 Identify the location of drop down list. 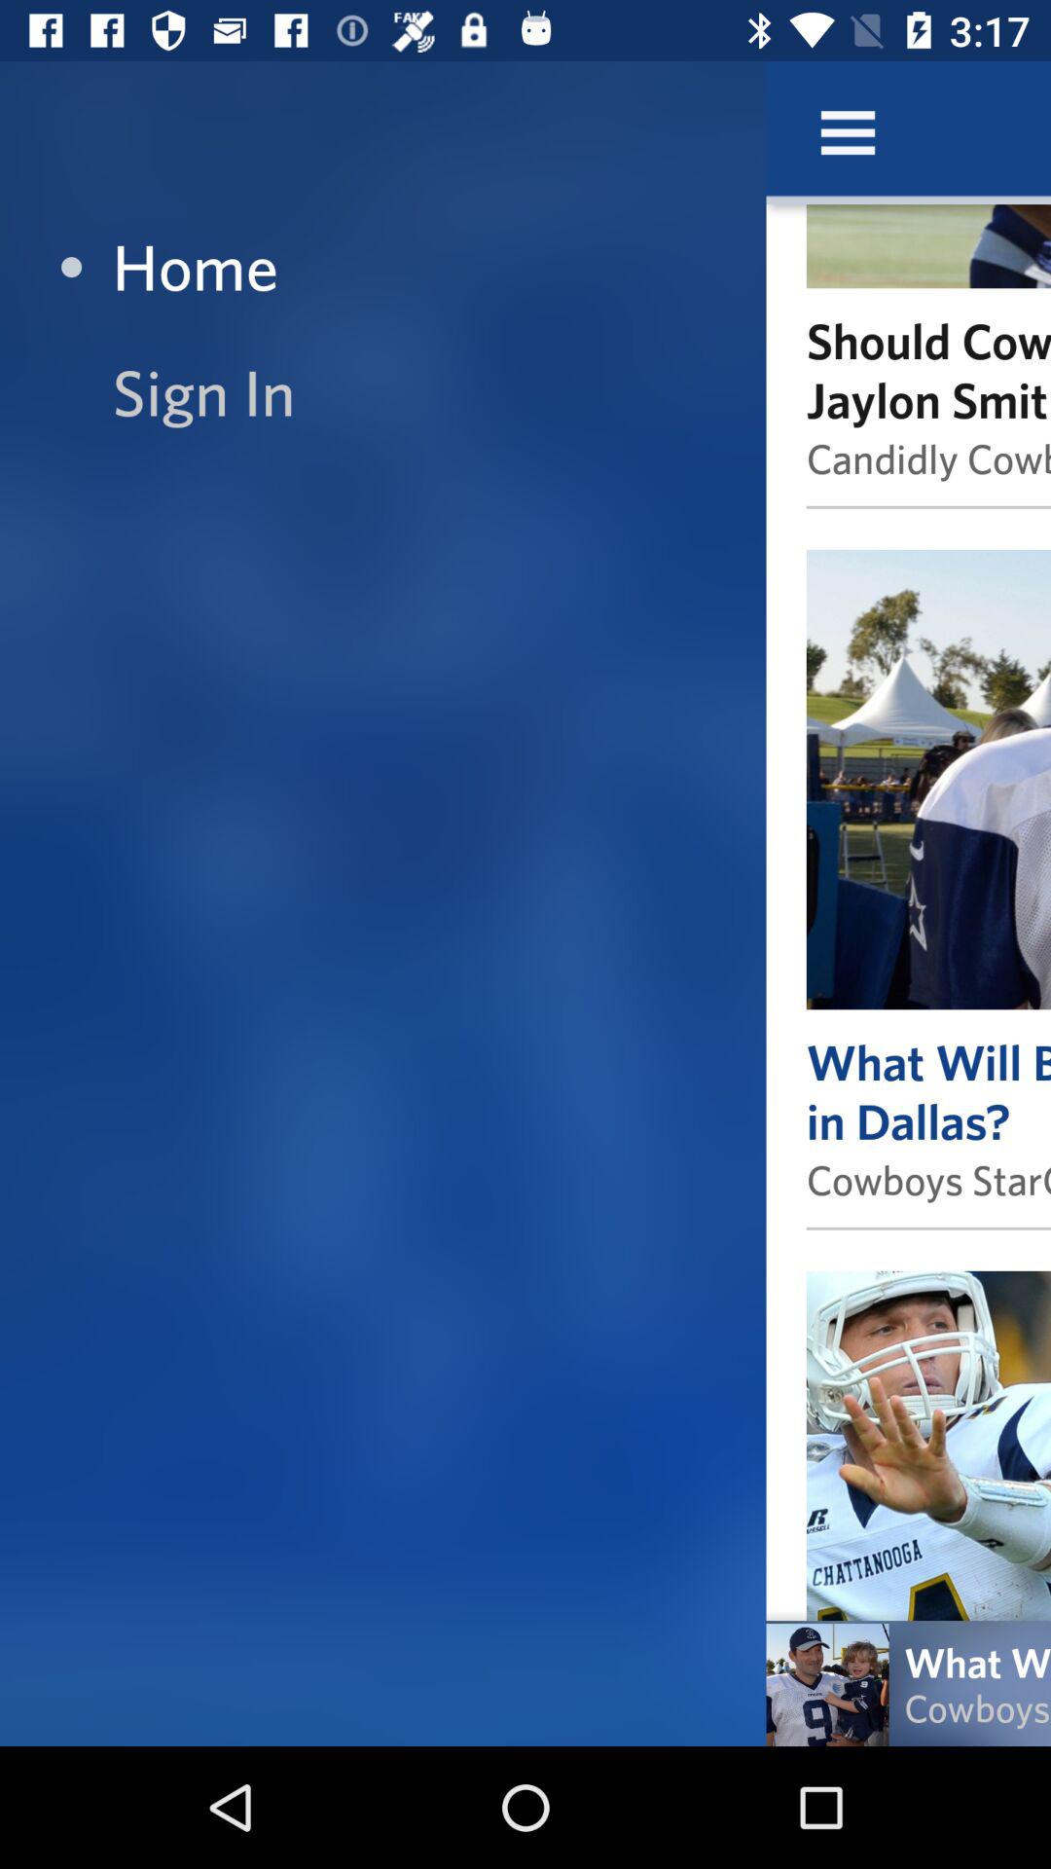
(848, 132).